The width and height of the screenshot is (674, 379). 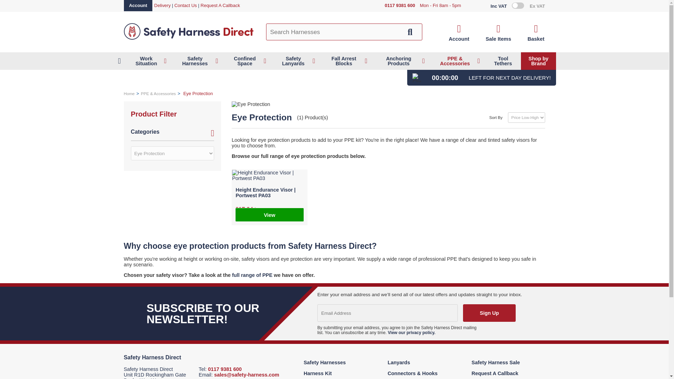 What do you see at coordinates (459, 33) in the screenshot?
I see `Account` at bounding box center [459, 33].